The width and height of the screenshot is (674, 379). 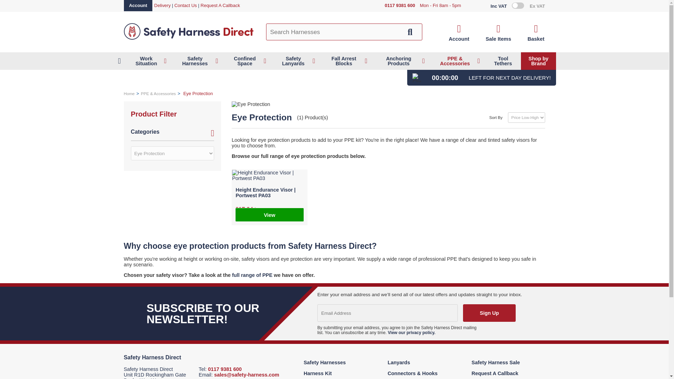 What do you see at coordinates (459, 33) in the screenshot?
I see `Account` at bounding box center [459, 33].